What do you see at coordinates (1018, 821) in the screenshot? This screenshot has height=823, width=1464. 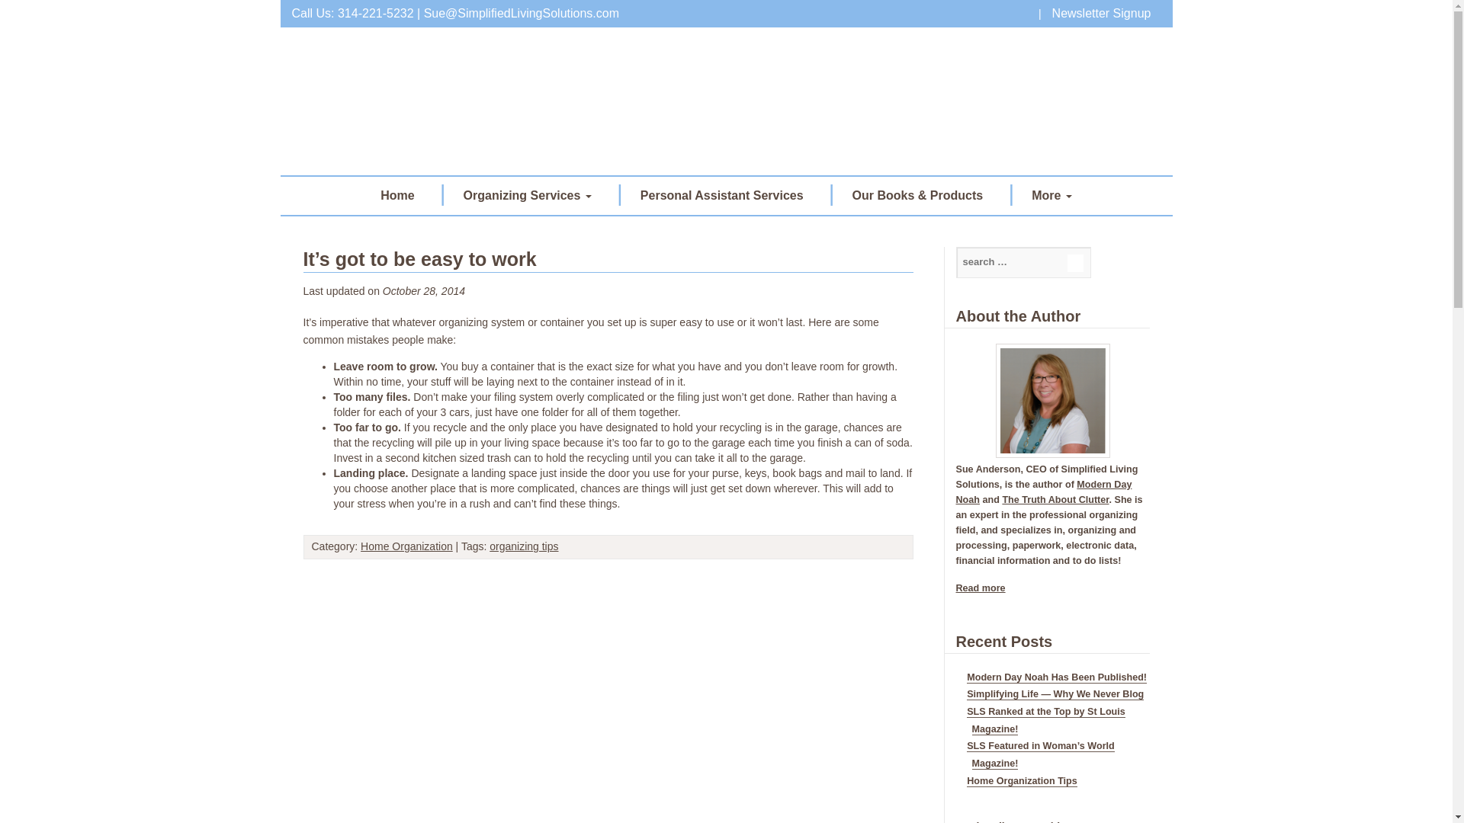 I see `Subscribe to our blog` at bounding box center [1018, 821].